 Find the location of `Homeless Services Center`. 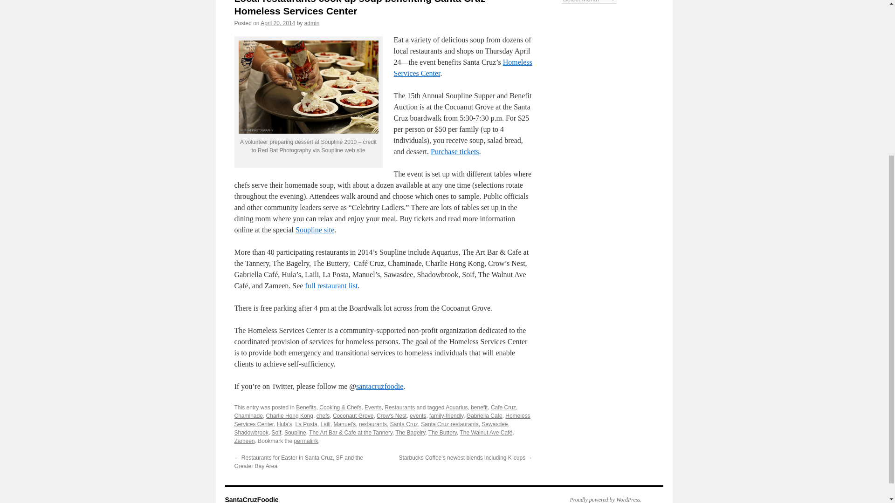

Homeless Services Center is located at coordinates (381, 420).